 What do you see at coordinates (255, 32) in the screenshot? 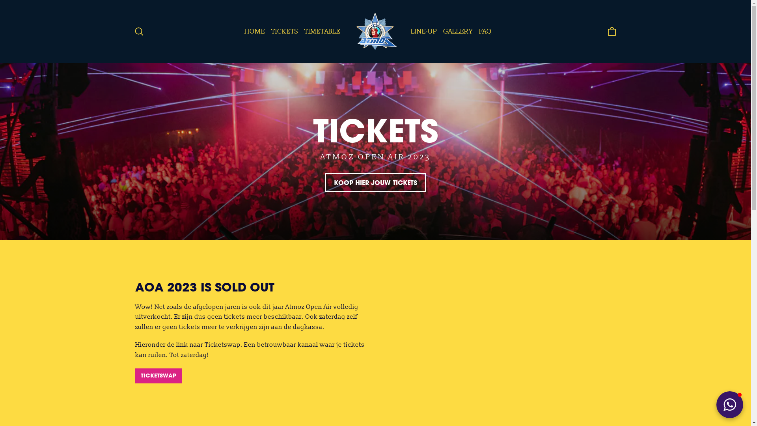
I see `HOME` at bounding box center [255, 32].